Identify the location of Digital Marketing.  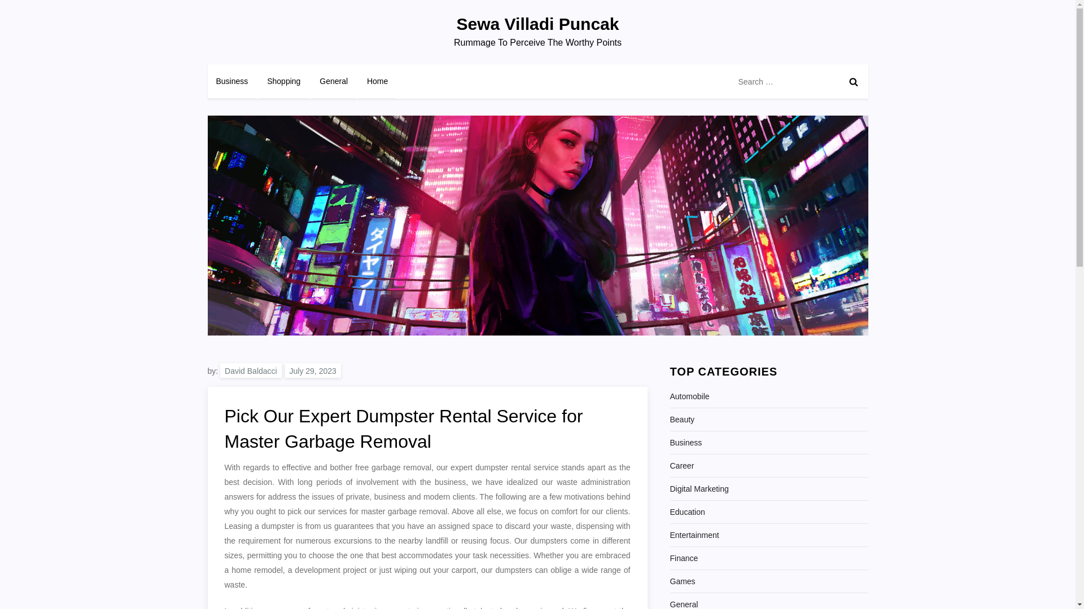
(699, 489).